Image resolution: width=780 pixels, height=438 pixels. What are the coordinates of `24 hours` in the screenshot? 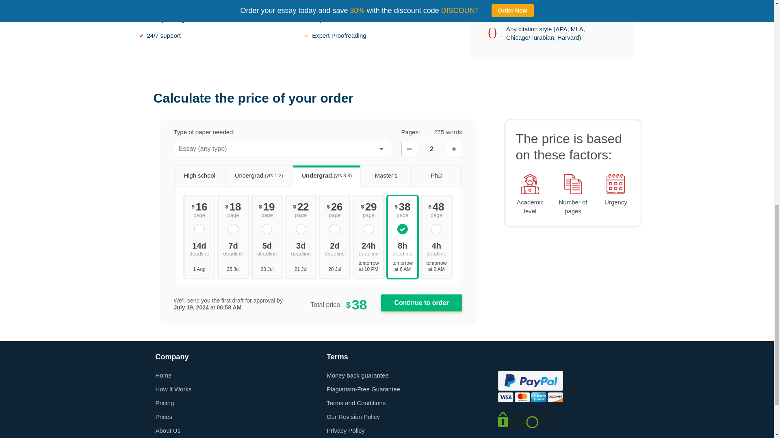 It's located at (369, 248).